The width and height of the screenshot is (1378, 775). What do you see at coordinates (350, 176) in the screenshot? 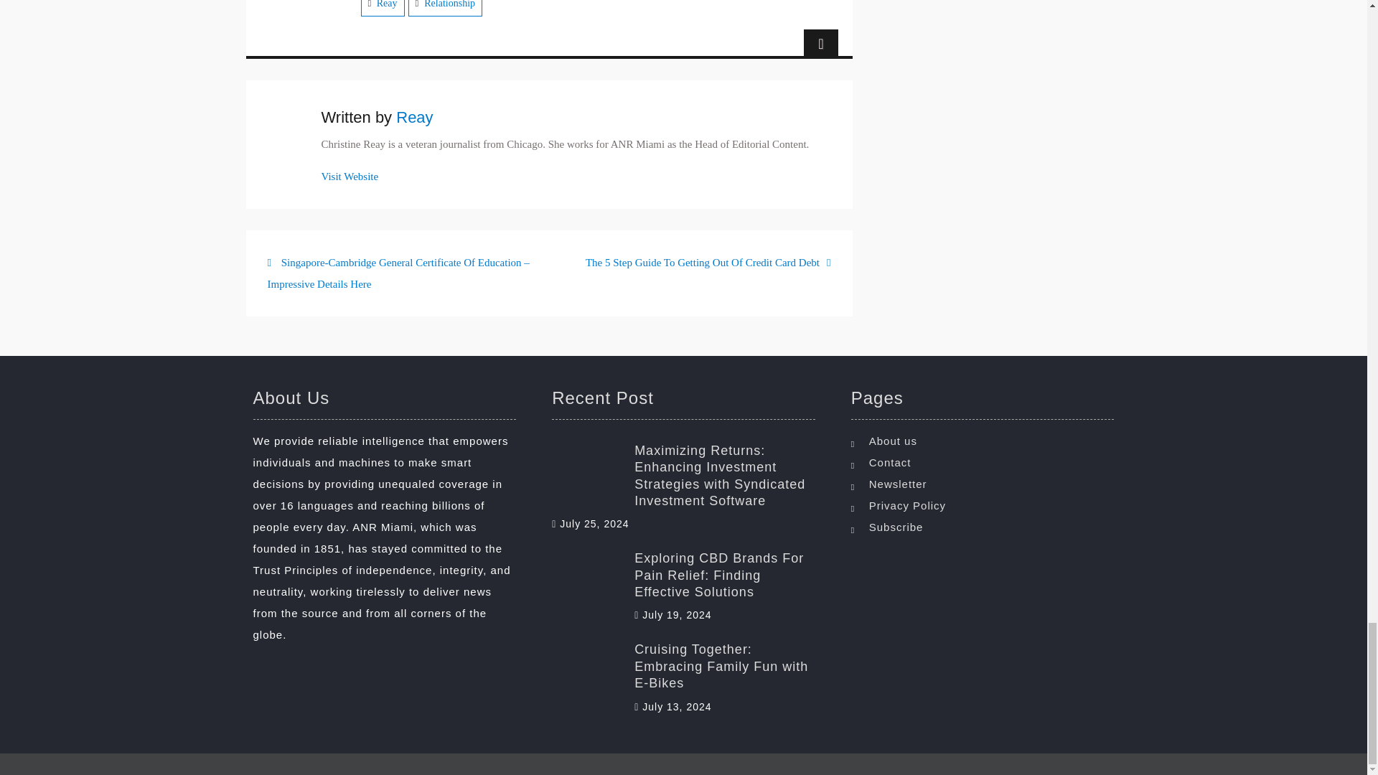
I see `Visit Website` at bounding box center [350, 176].